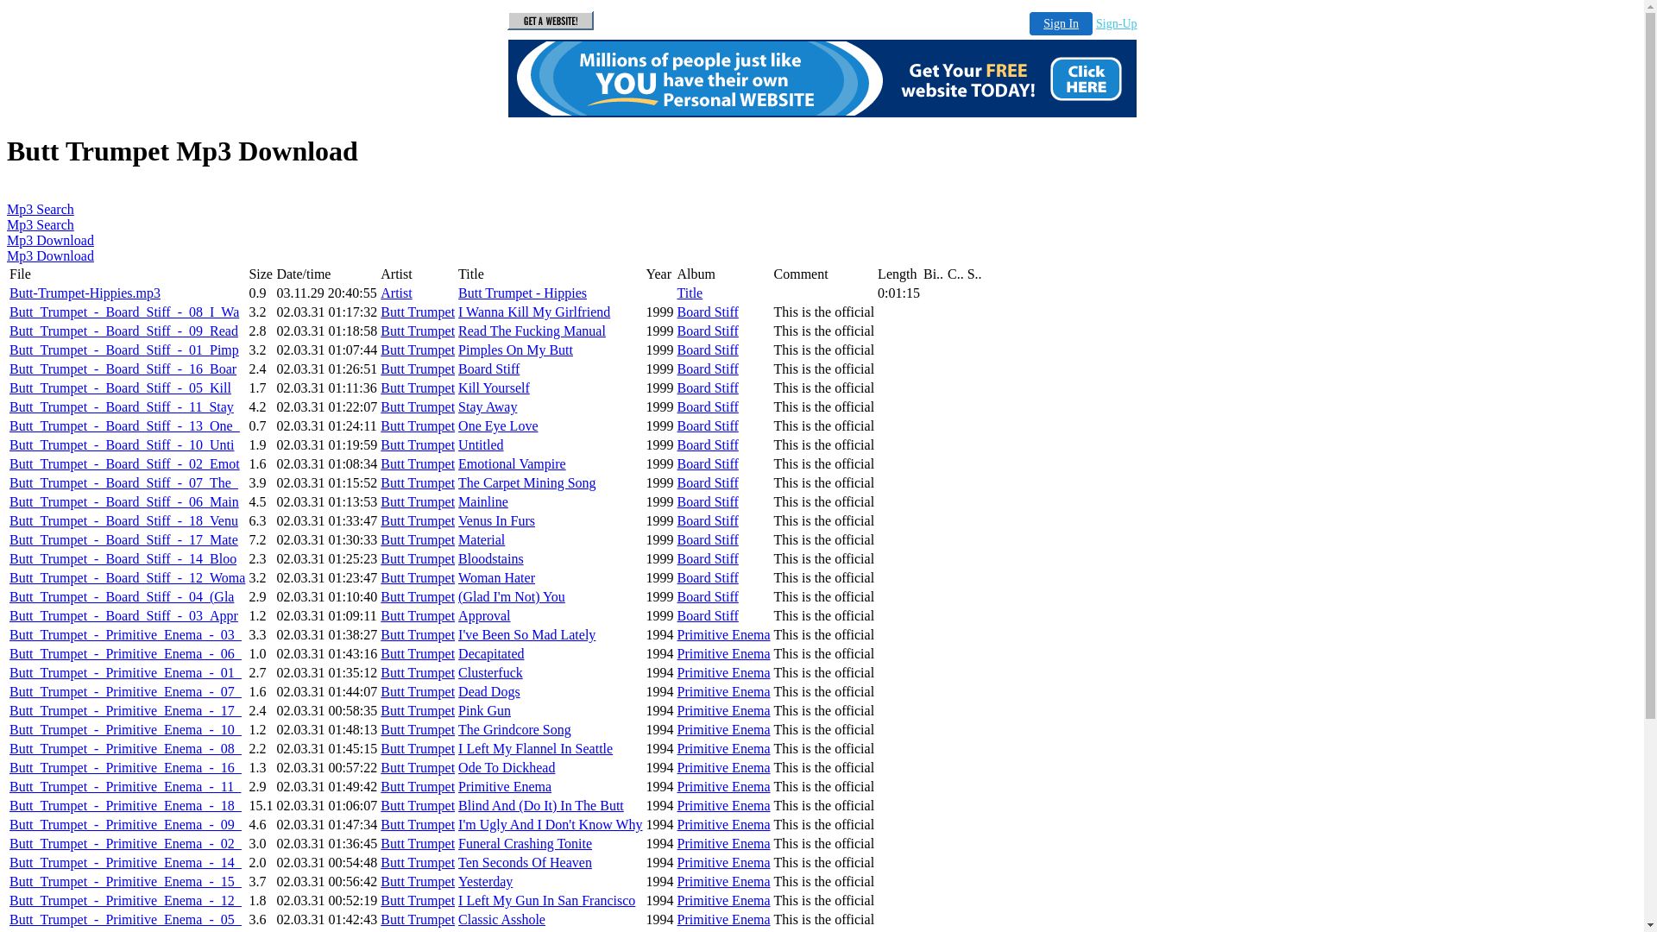  Describe the element at coordinates (124, 426) in the screenshot. I see `Butt_Trumpet_-_Board_Stiff_-_13_One_` at that location.